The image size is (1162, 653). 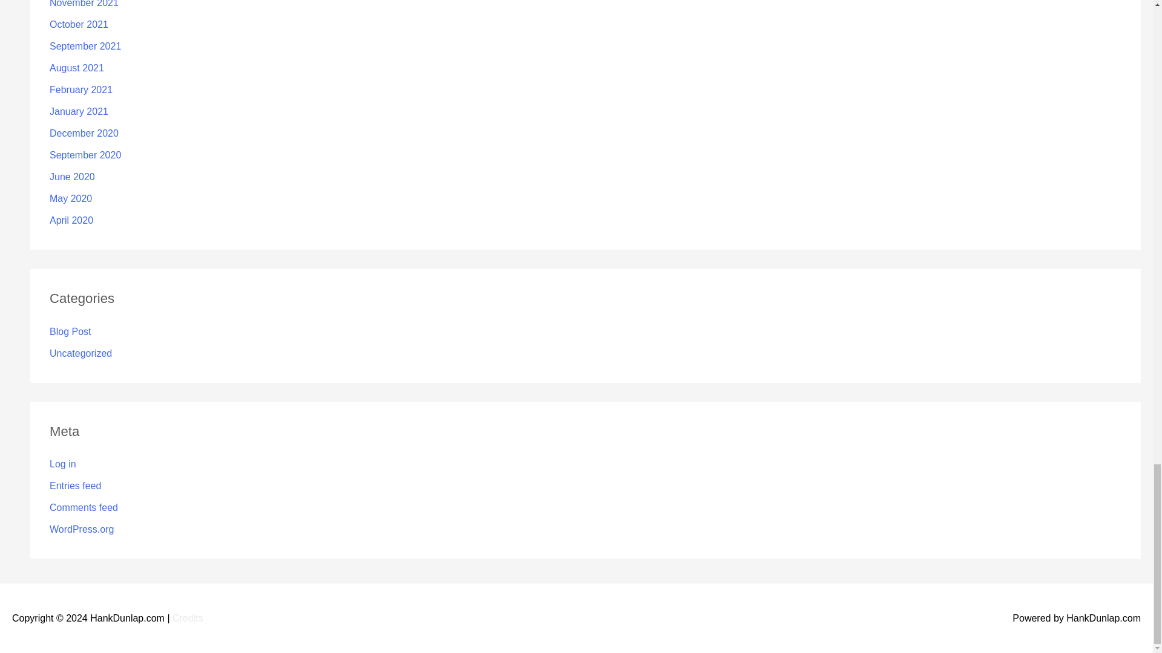 I want to click on September 2020, so click(x=85, y=155).